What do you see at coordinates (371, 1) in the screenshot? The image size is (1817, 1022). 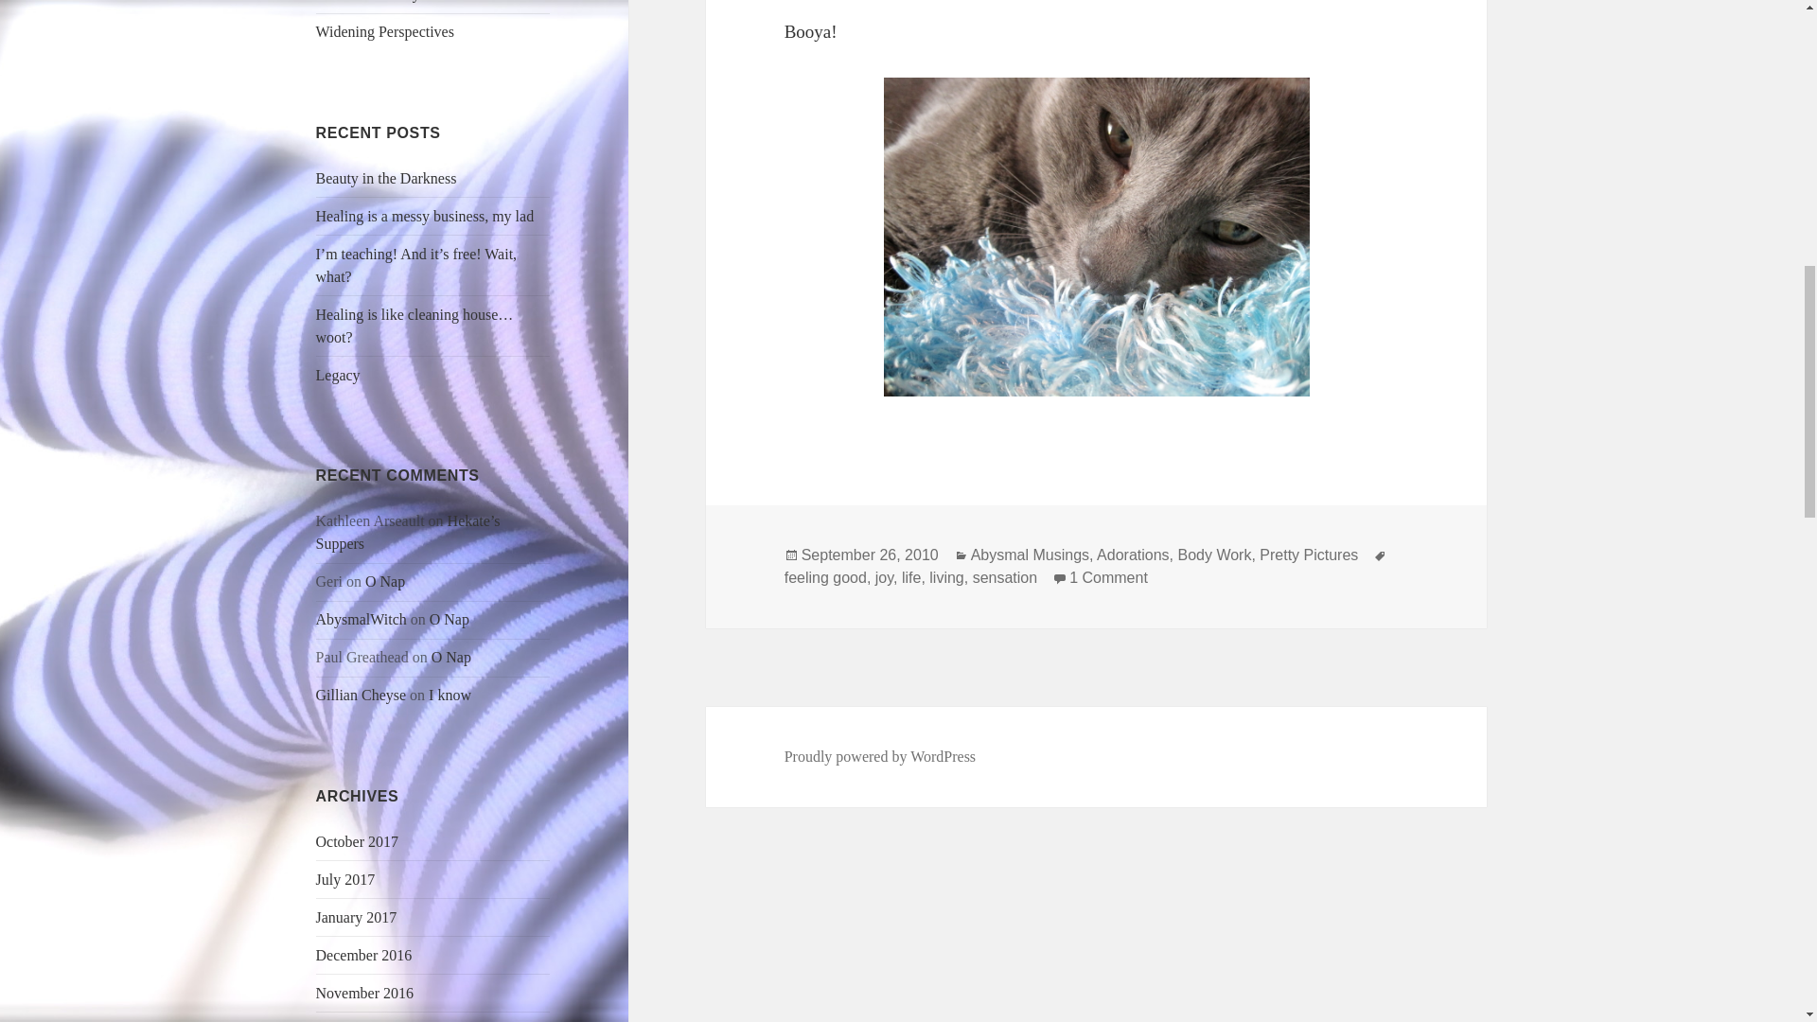 I see `Those Other Days` at bounding box center [371, 1].